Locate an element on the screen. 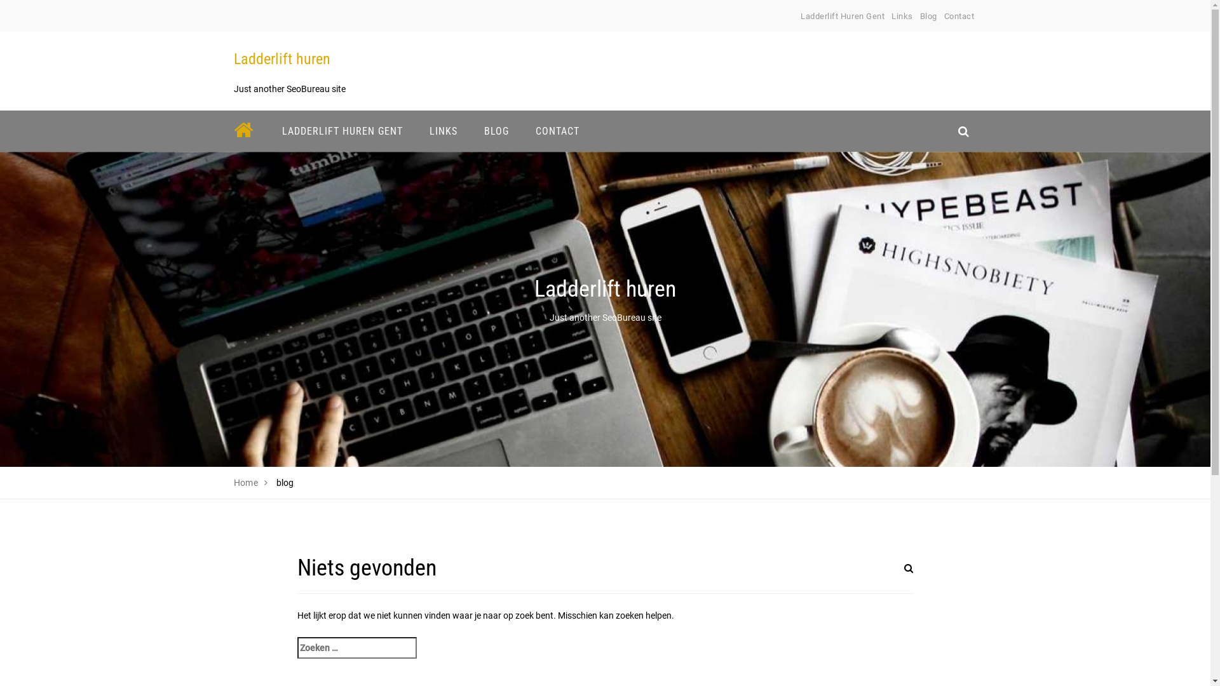 This screenshot has width=1220, height=686. LINKS is located at coordinates (443, 131).